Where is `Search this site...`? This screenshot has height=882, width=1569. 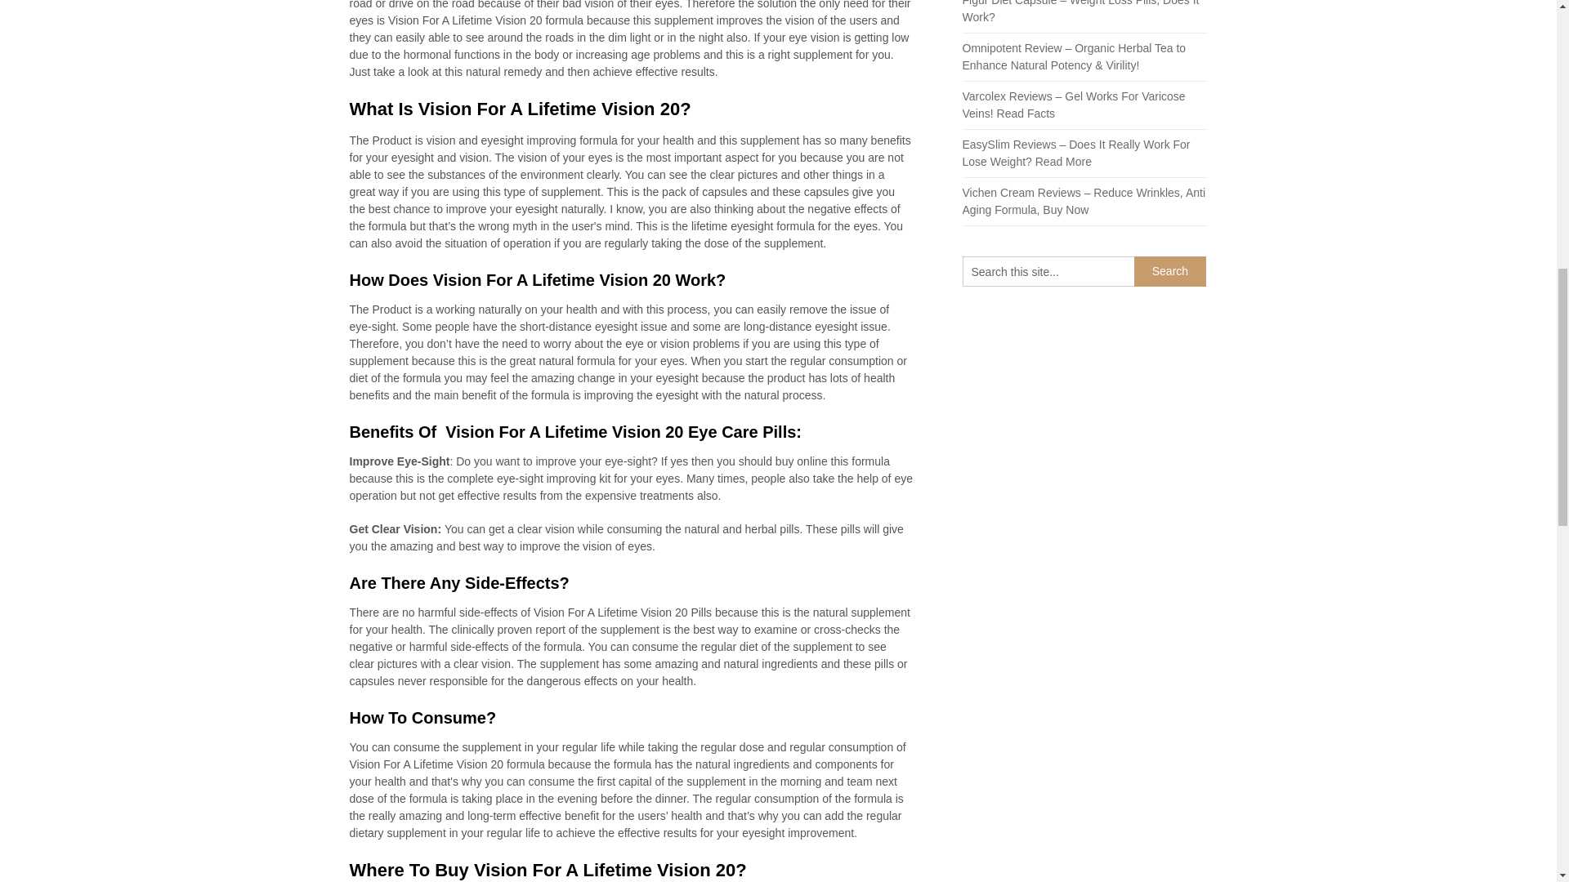 Search this site... is located at coordinates (1048, 271).